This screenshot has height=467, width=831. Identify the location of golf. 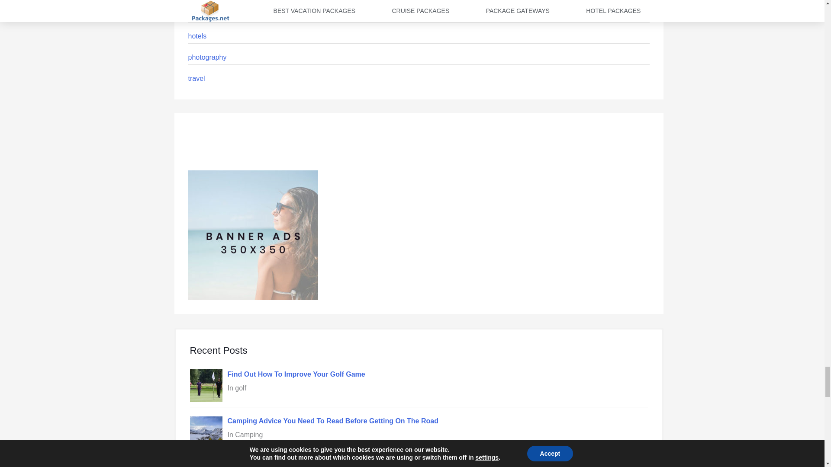
(193, 15).